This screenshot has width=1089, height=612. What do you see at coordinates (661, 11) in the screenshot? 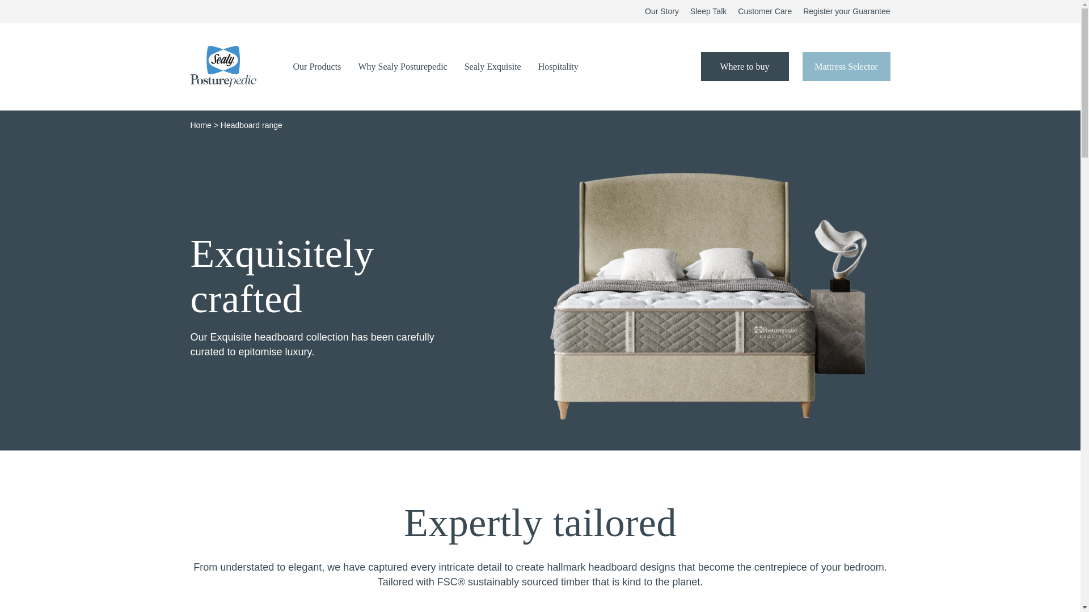
I see `Our Story` at bounding box center [661, 11].